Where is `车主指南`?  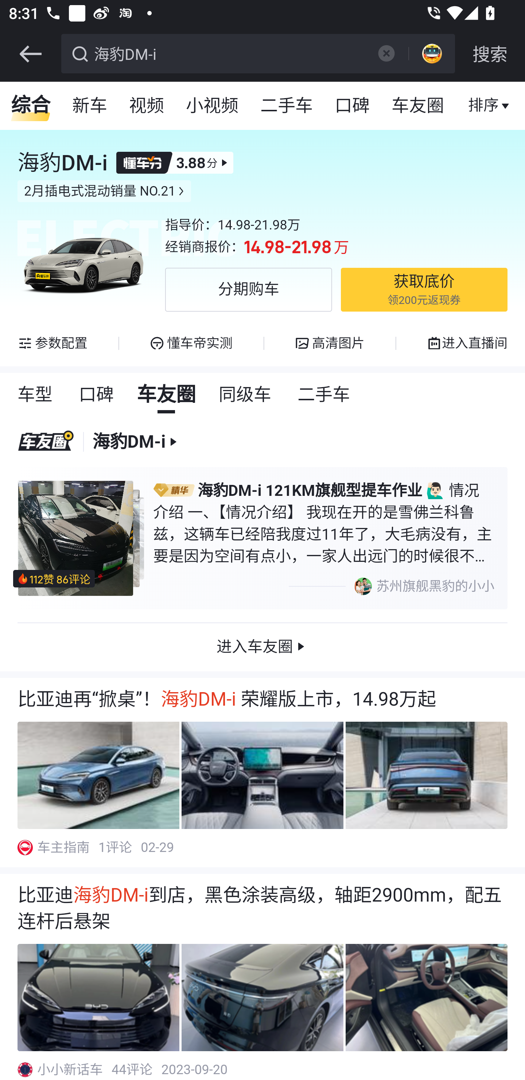 车主指南 is located at coordinates (64, 847).